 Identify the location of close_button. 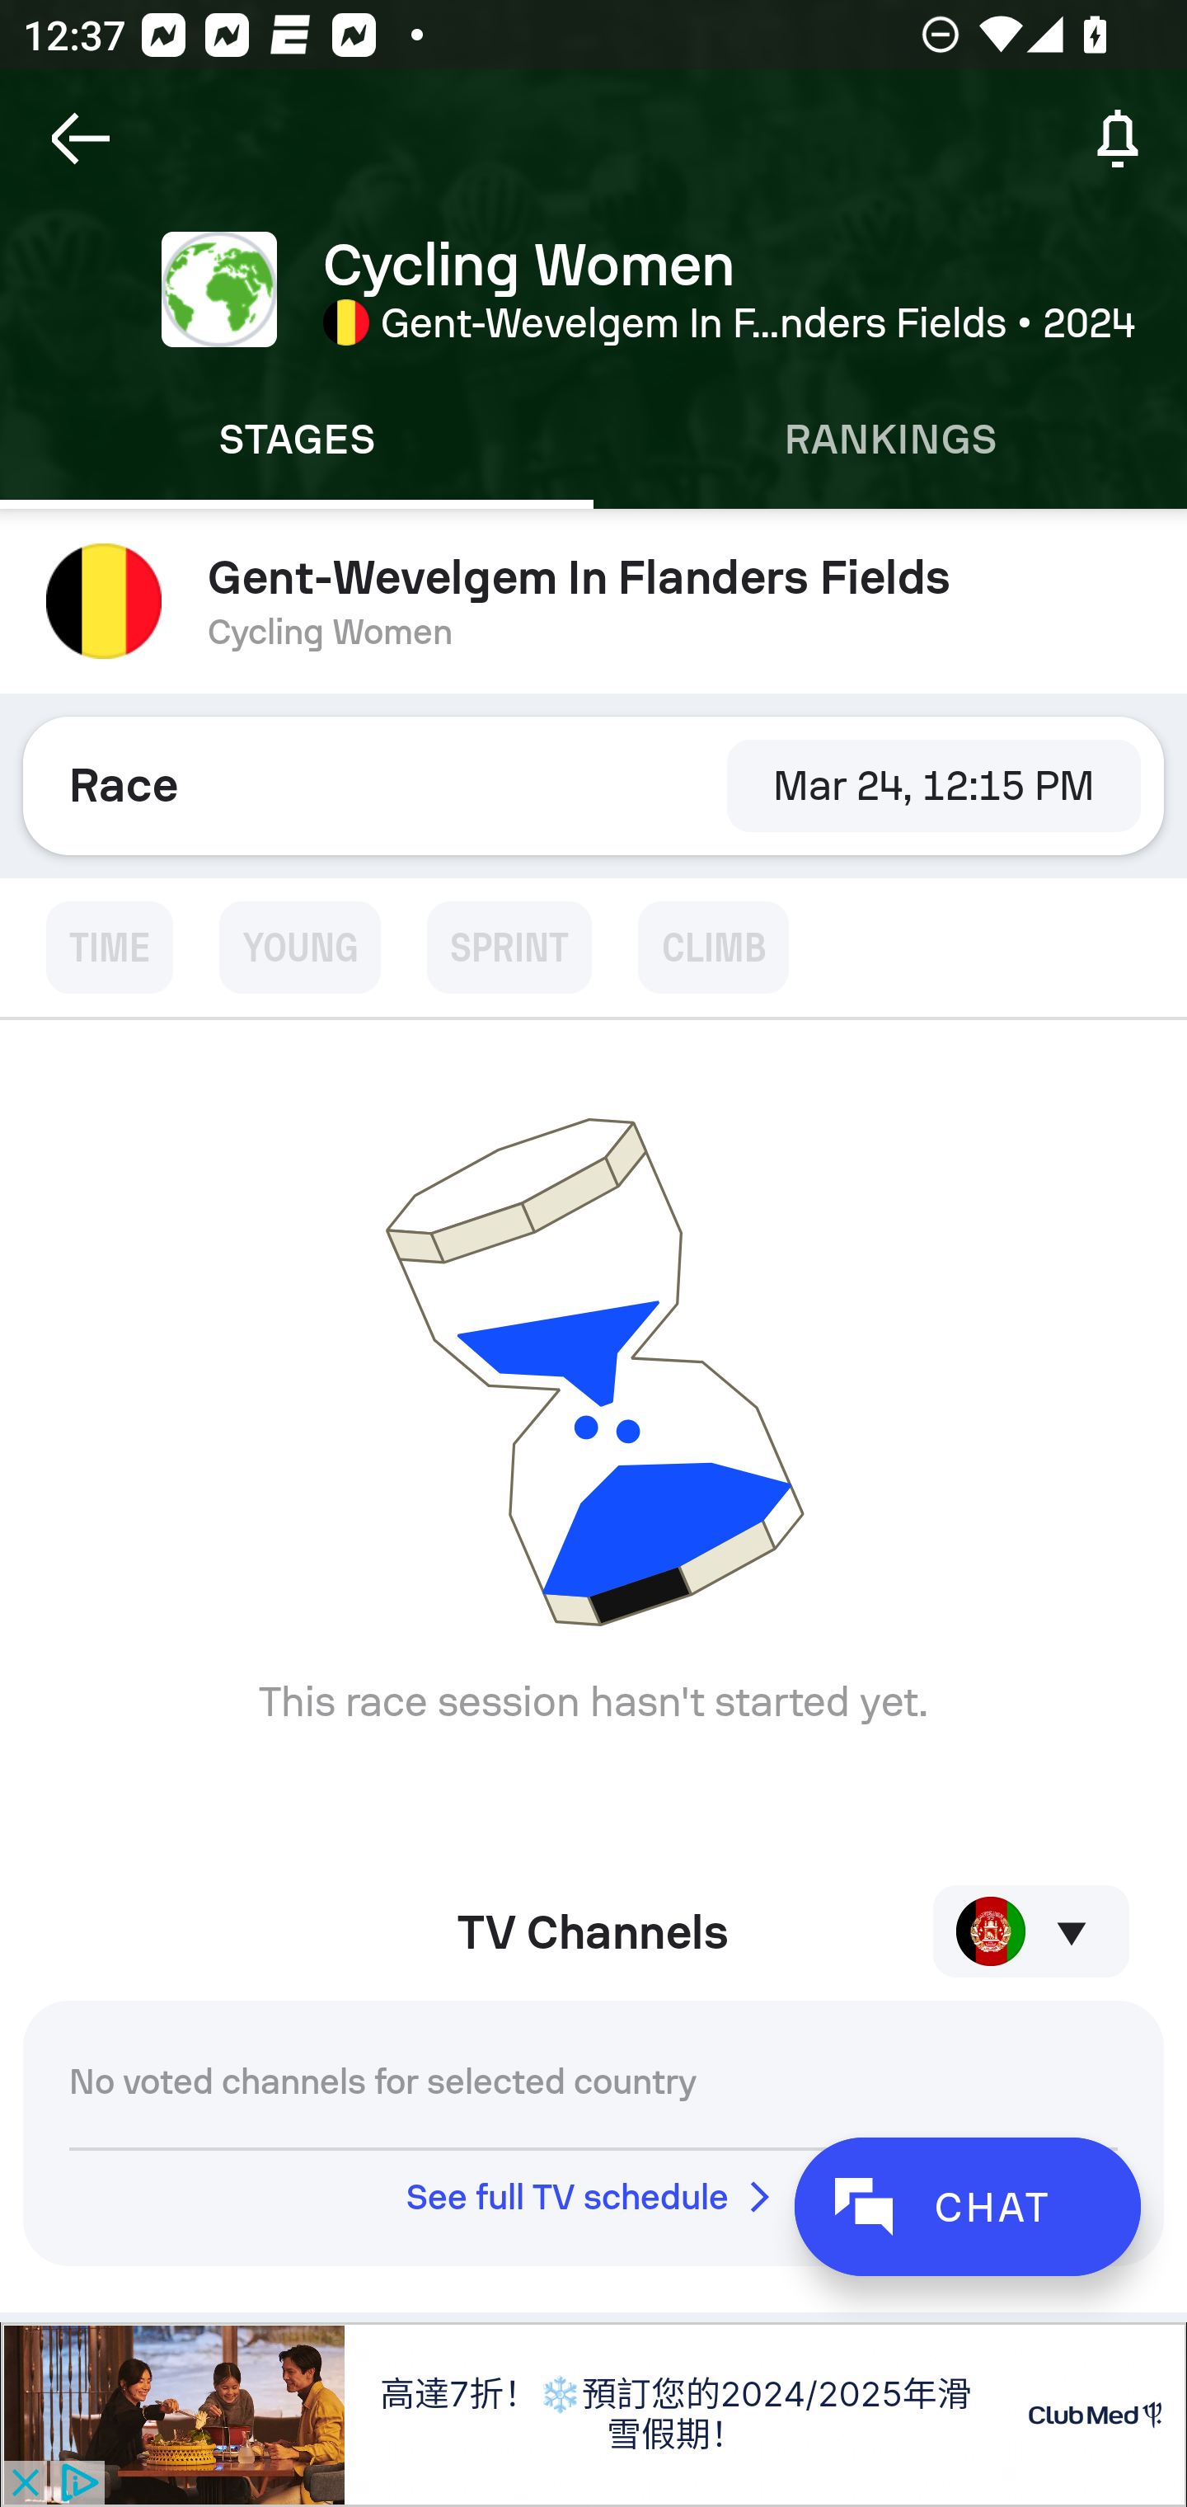
(24, 2484).